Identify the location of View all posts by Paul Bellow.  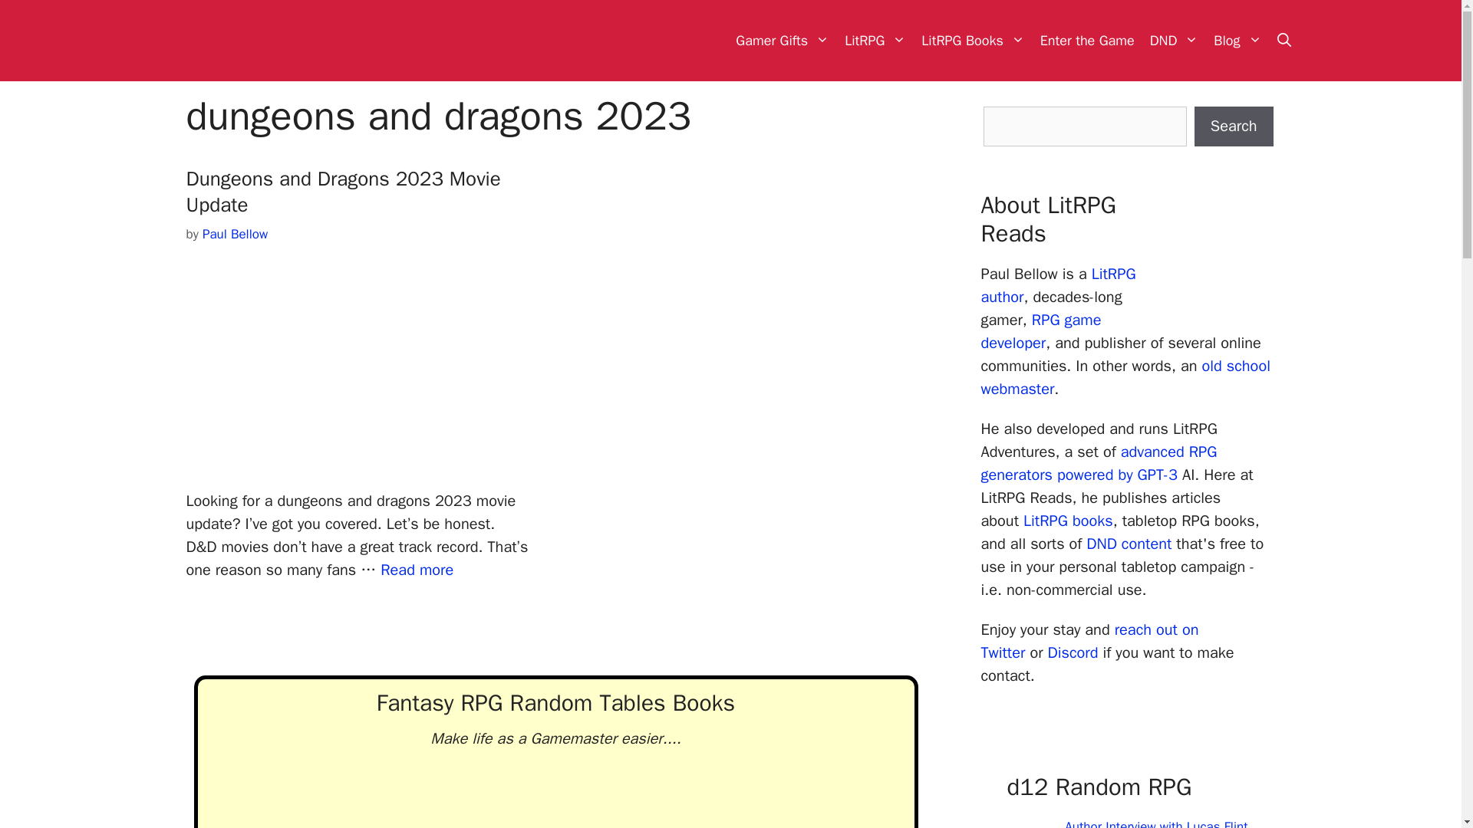
(235, 234).